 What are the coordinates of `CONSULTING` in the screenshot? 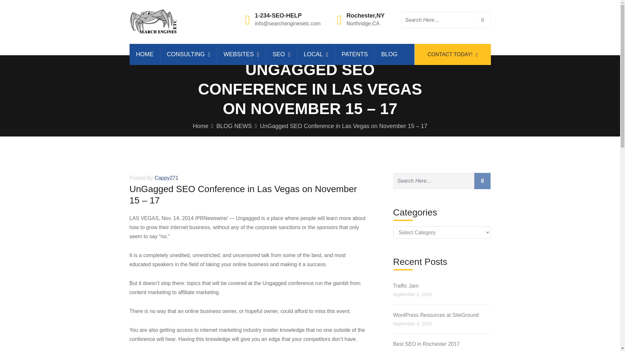 It's located at (188, 55).